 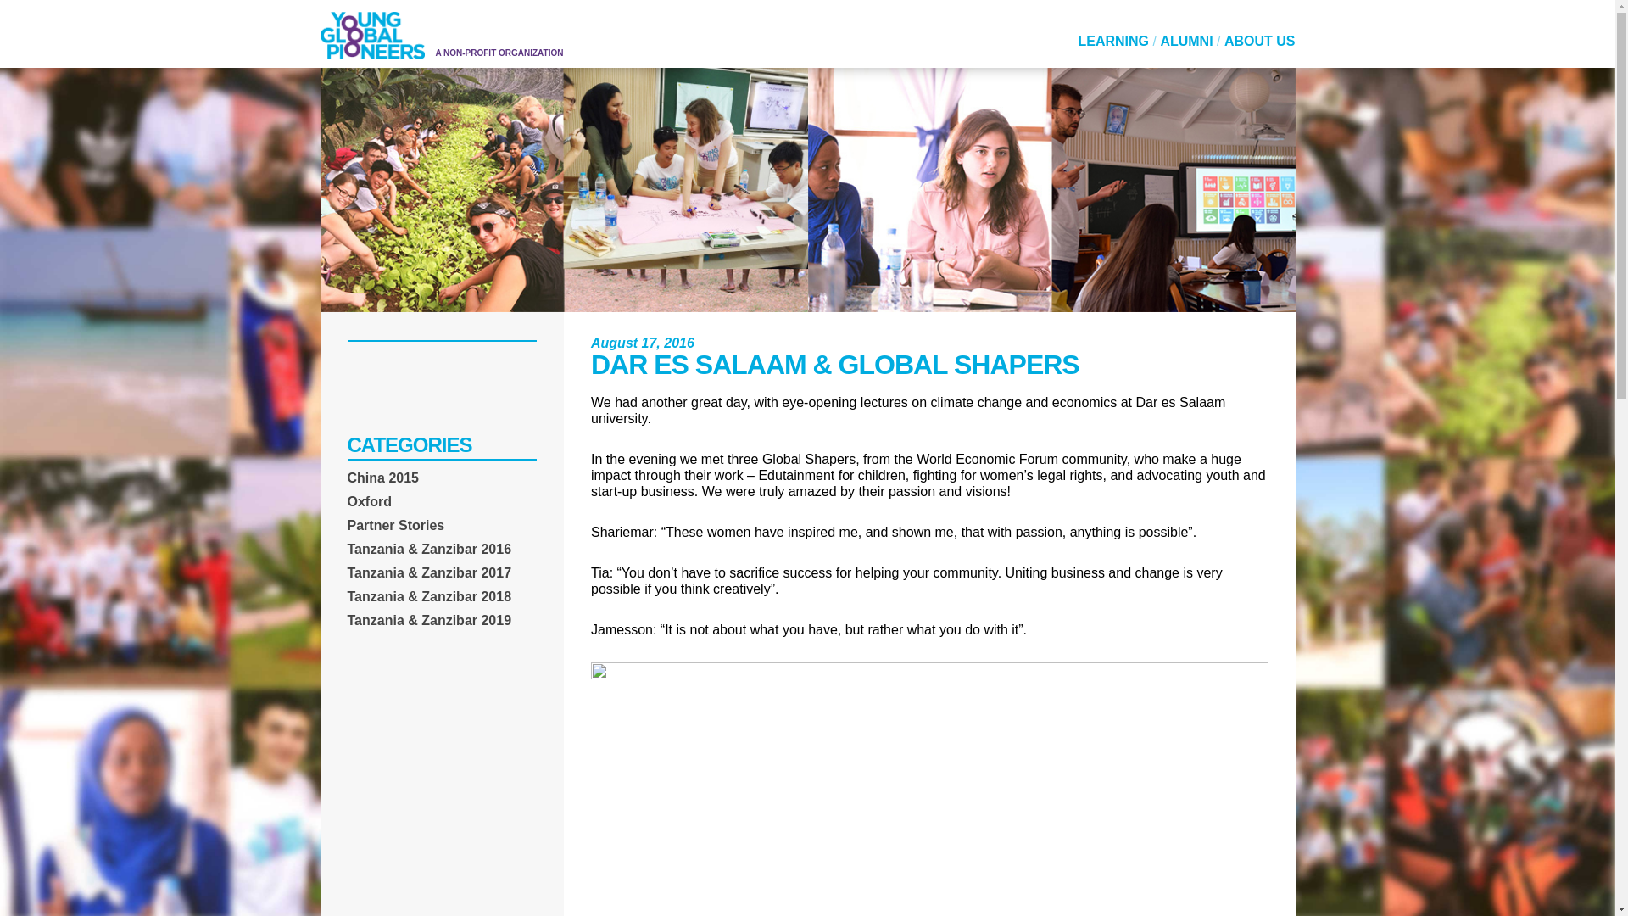 I want to click on LEARNING, so click(x=1113, y=41).